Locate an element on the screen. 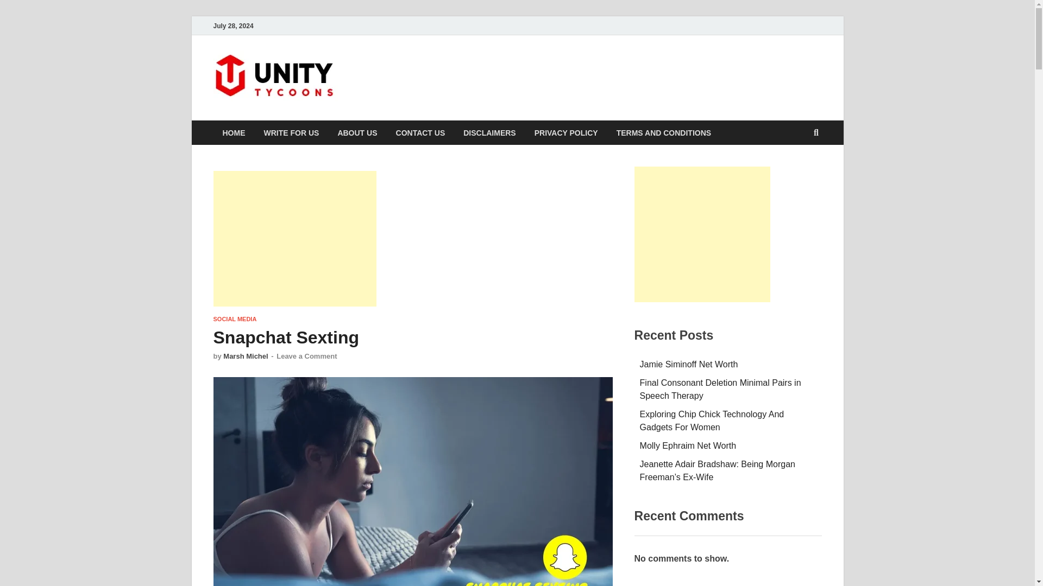  TERMS AND CONDITIONS is located at coordinates (664, 132).